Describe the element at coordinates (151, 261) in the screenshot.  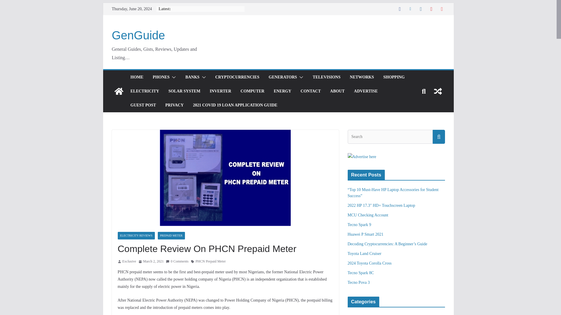
I see `5:40 pm` at that location.